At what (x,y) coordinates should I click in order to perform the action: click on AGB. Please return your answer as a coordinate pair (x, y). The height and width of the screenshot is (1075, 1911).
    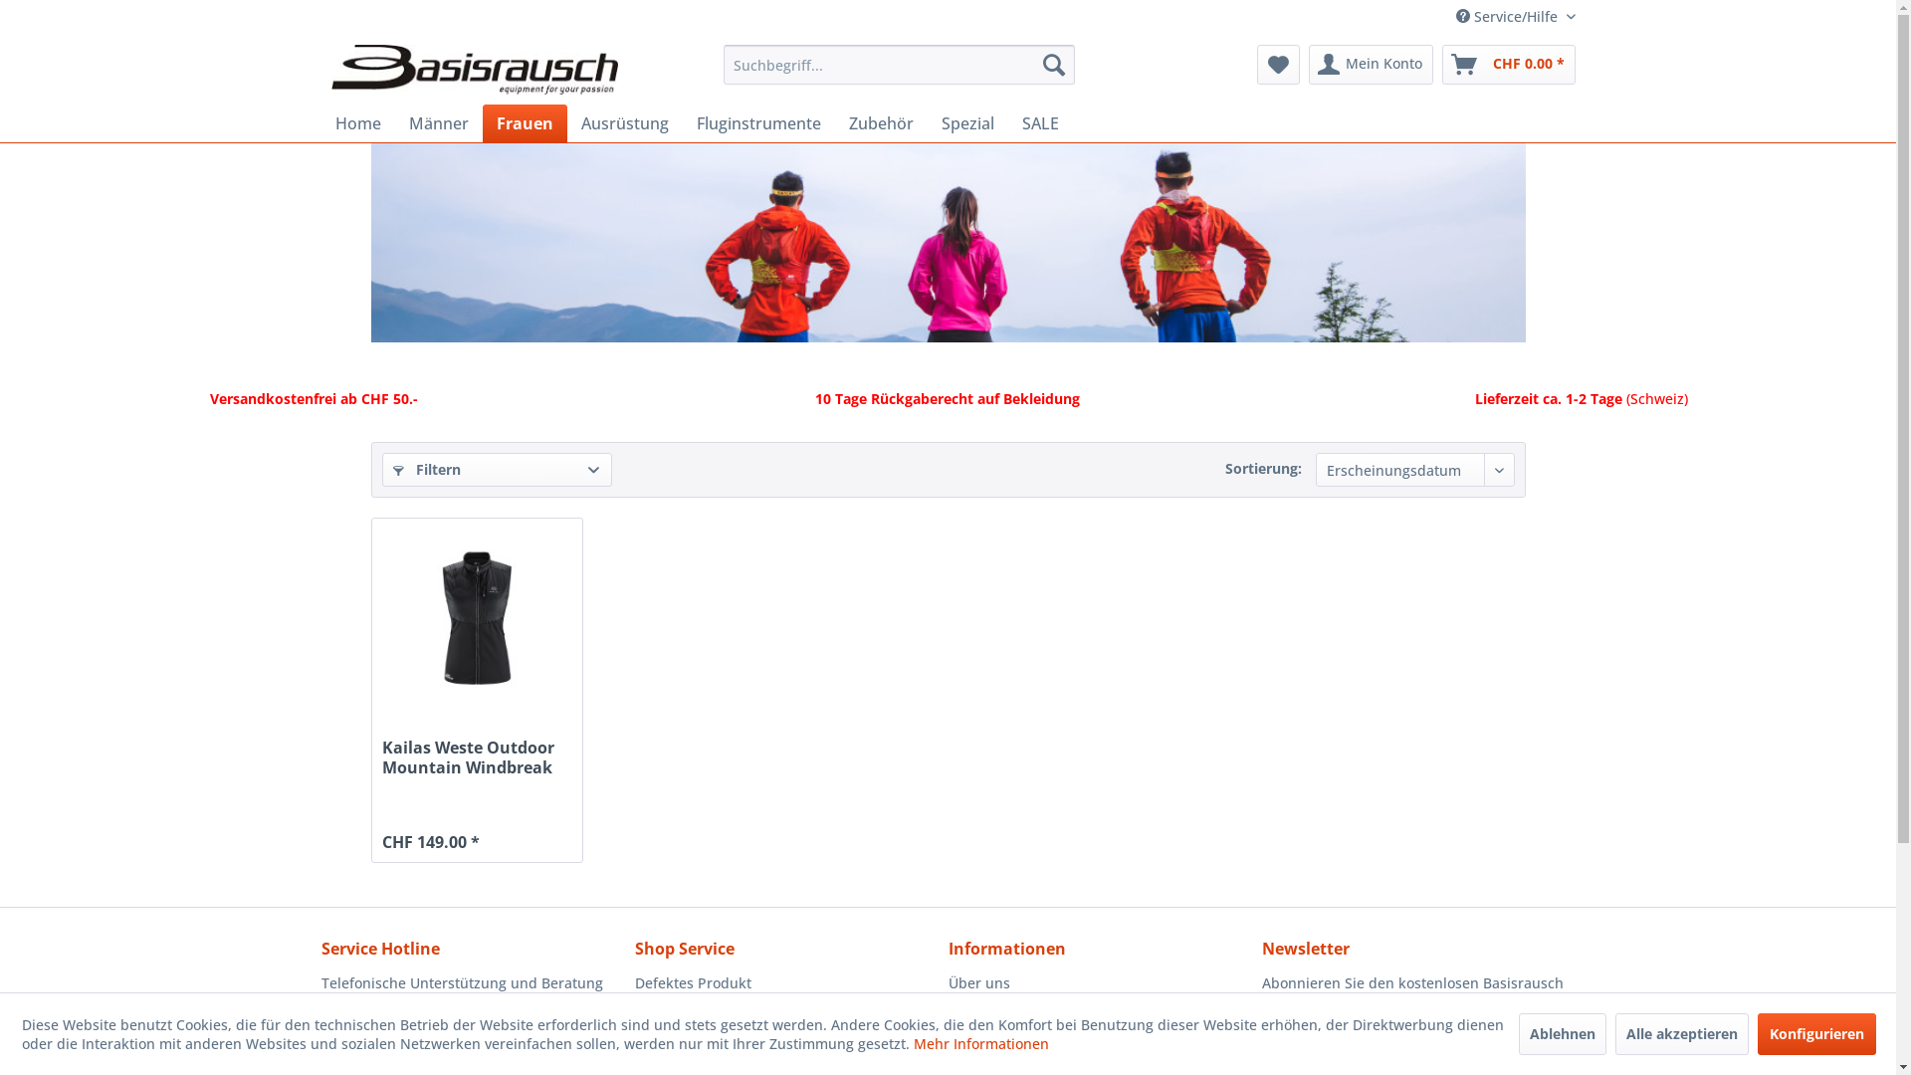
    Looking at the image, I should click on (1099, 1030).